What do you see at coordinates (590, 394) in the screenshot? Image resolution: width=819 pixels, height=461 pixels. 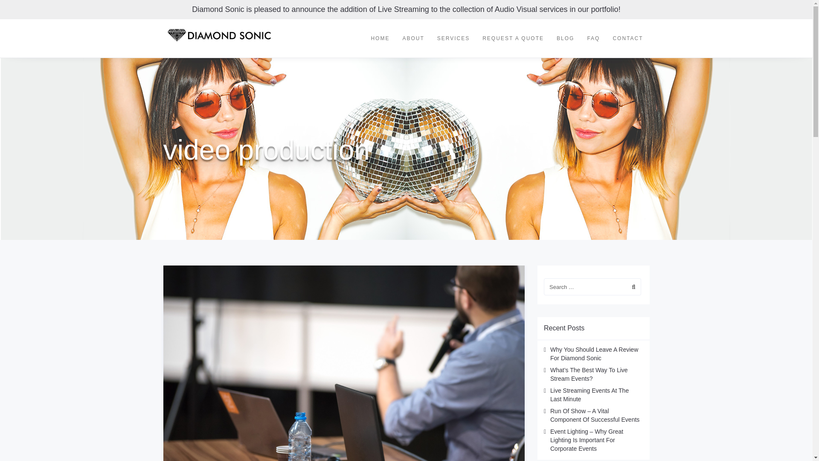 I see `Live Streaming Events At The Last Minute` at bounding box center [590, 394].